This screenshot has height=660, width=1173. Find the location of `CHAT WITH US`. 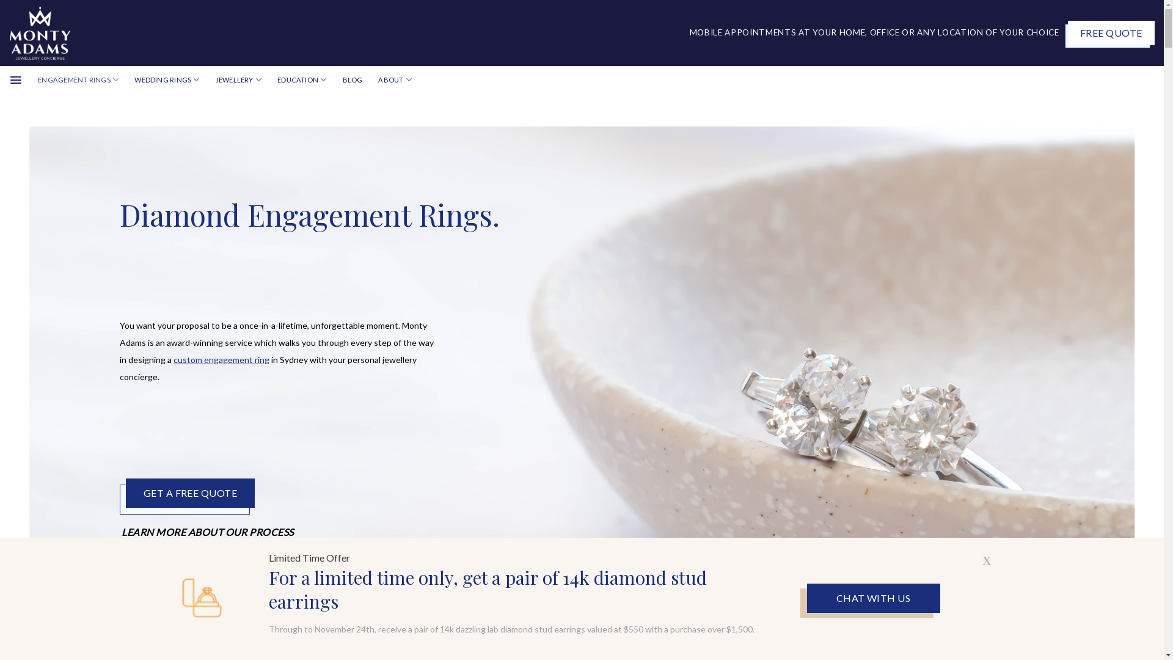

CHAT WITH US is located at coordinates (873, 598).